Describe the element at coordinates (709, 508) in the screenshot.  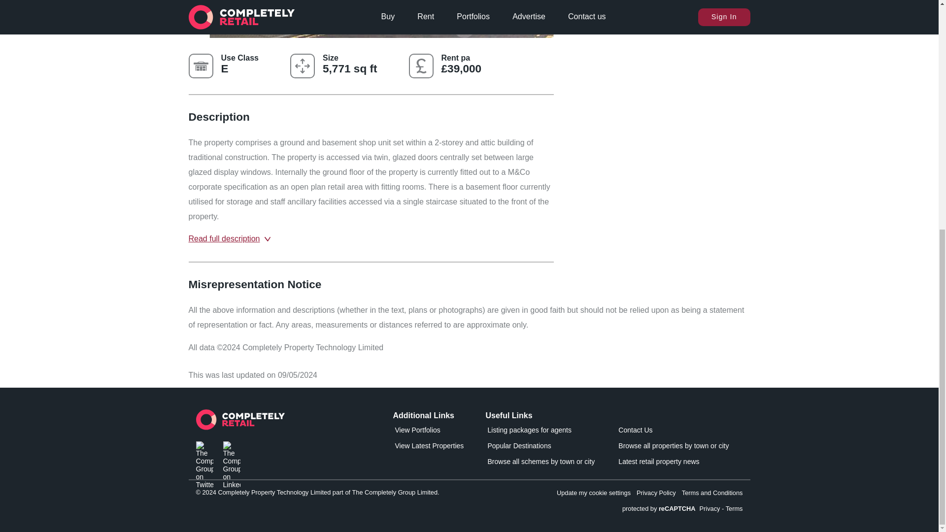
I see `Privacy` at that location.